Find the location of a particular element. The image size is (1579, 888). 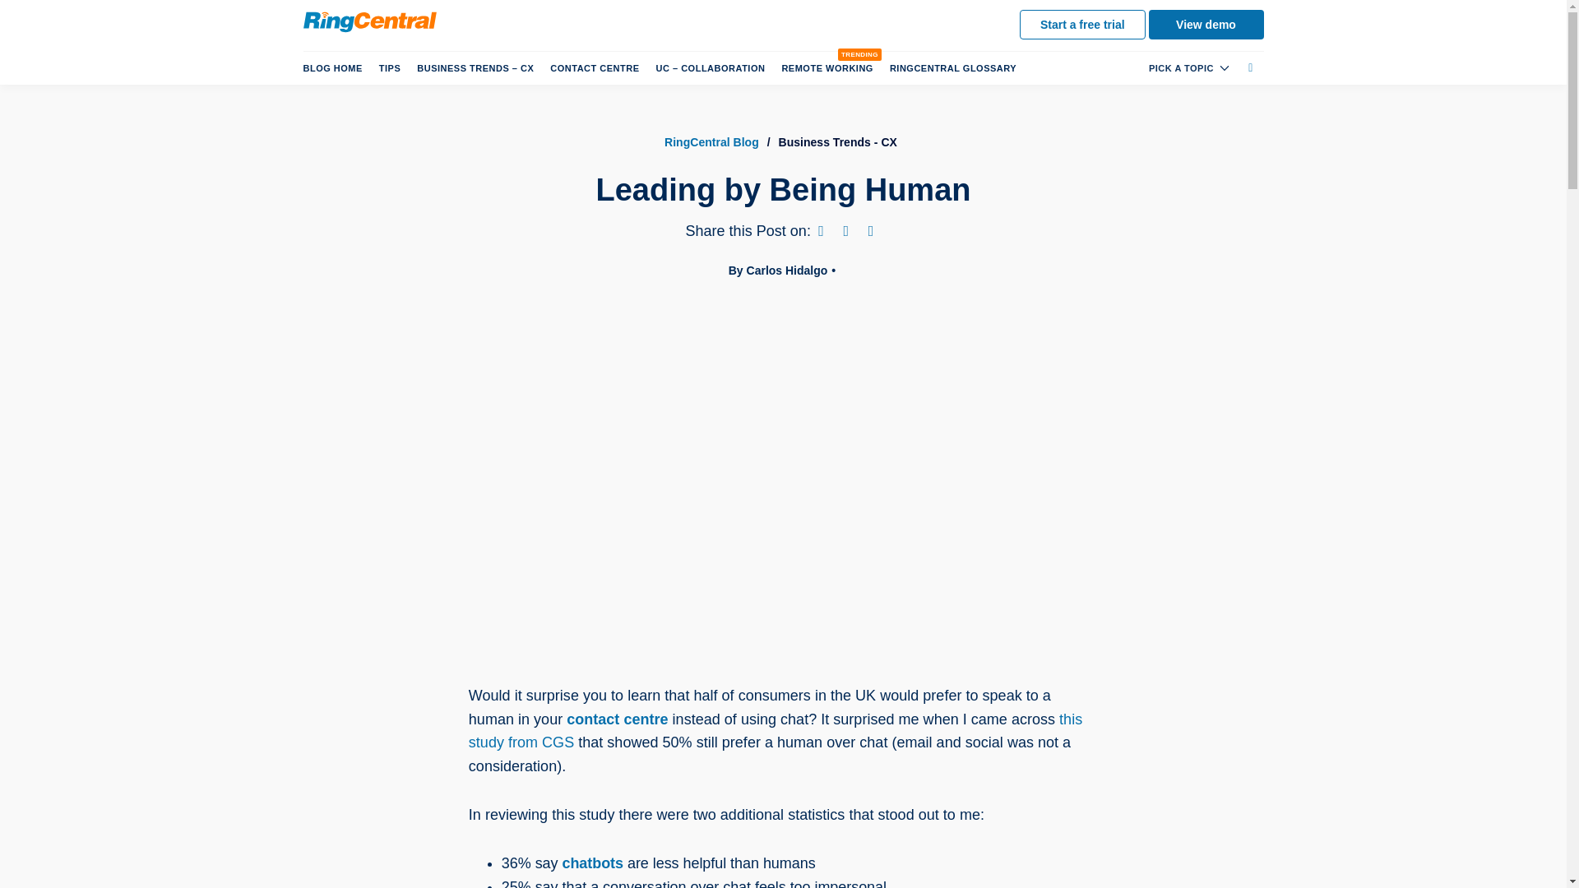

Contact Centre is located at coordinates (594, 67).